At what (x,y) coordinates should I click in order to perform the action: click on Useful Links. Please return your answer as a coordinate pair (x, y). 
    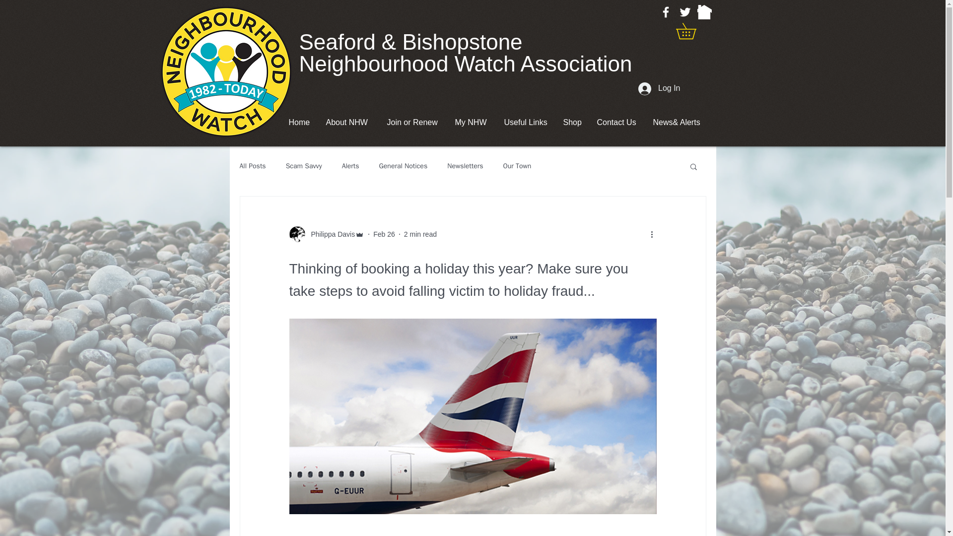
    Looking at the image, I should click on (526, 123).